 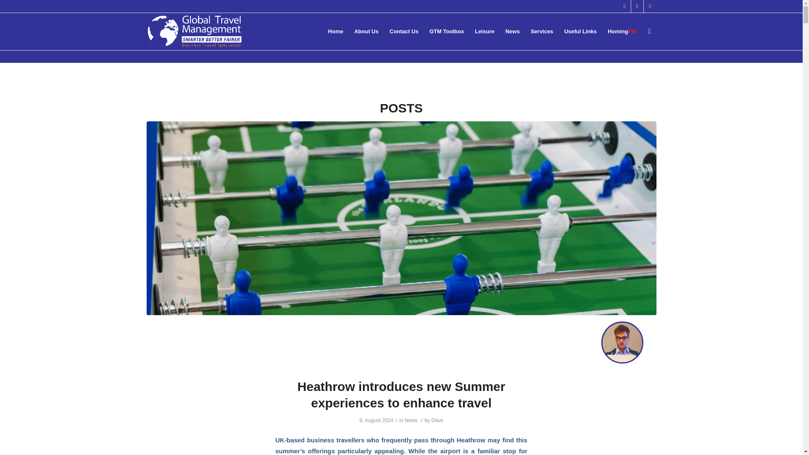 What do you see at coordinates (580, 31) in the screenshot?
I see `Useful Links` at bounding box center [580, 31].